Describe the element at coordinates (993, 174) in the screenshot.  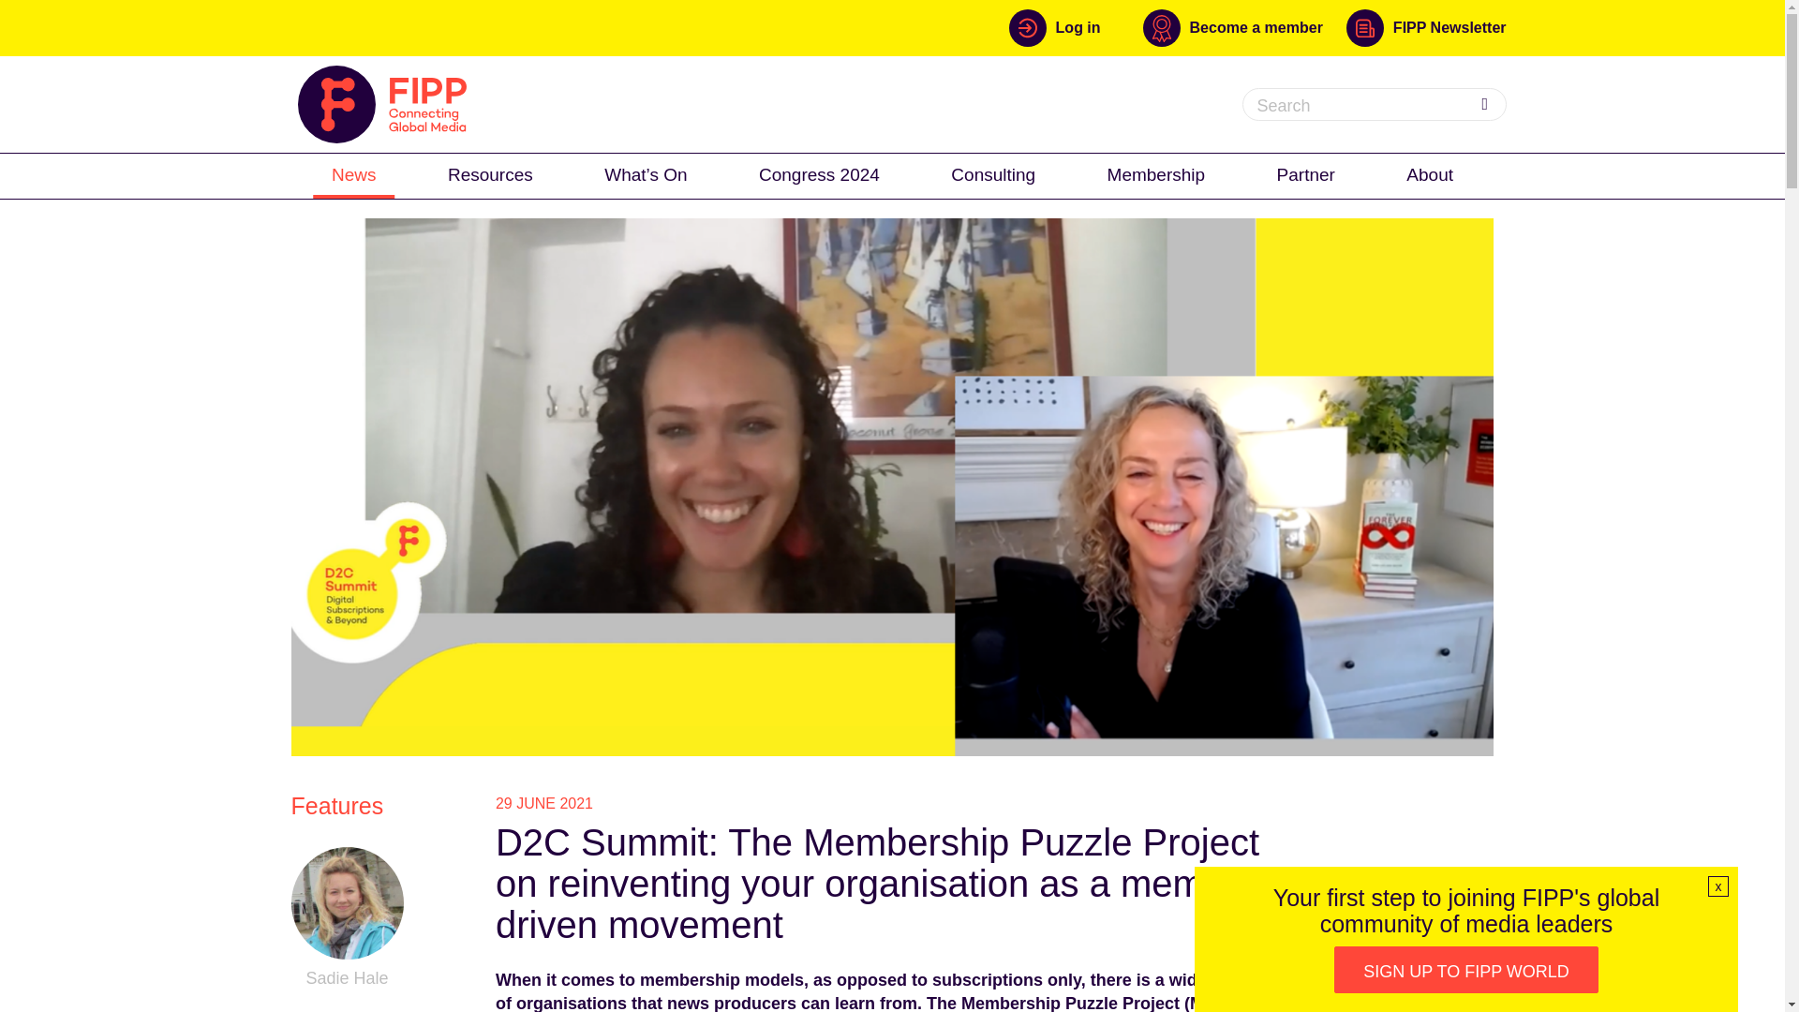
I see `Consulting` at that location.